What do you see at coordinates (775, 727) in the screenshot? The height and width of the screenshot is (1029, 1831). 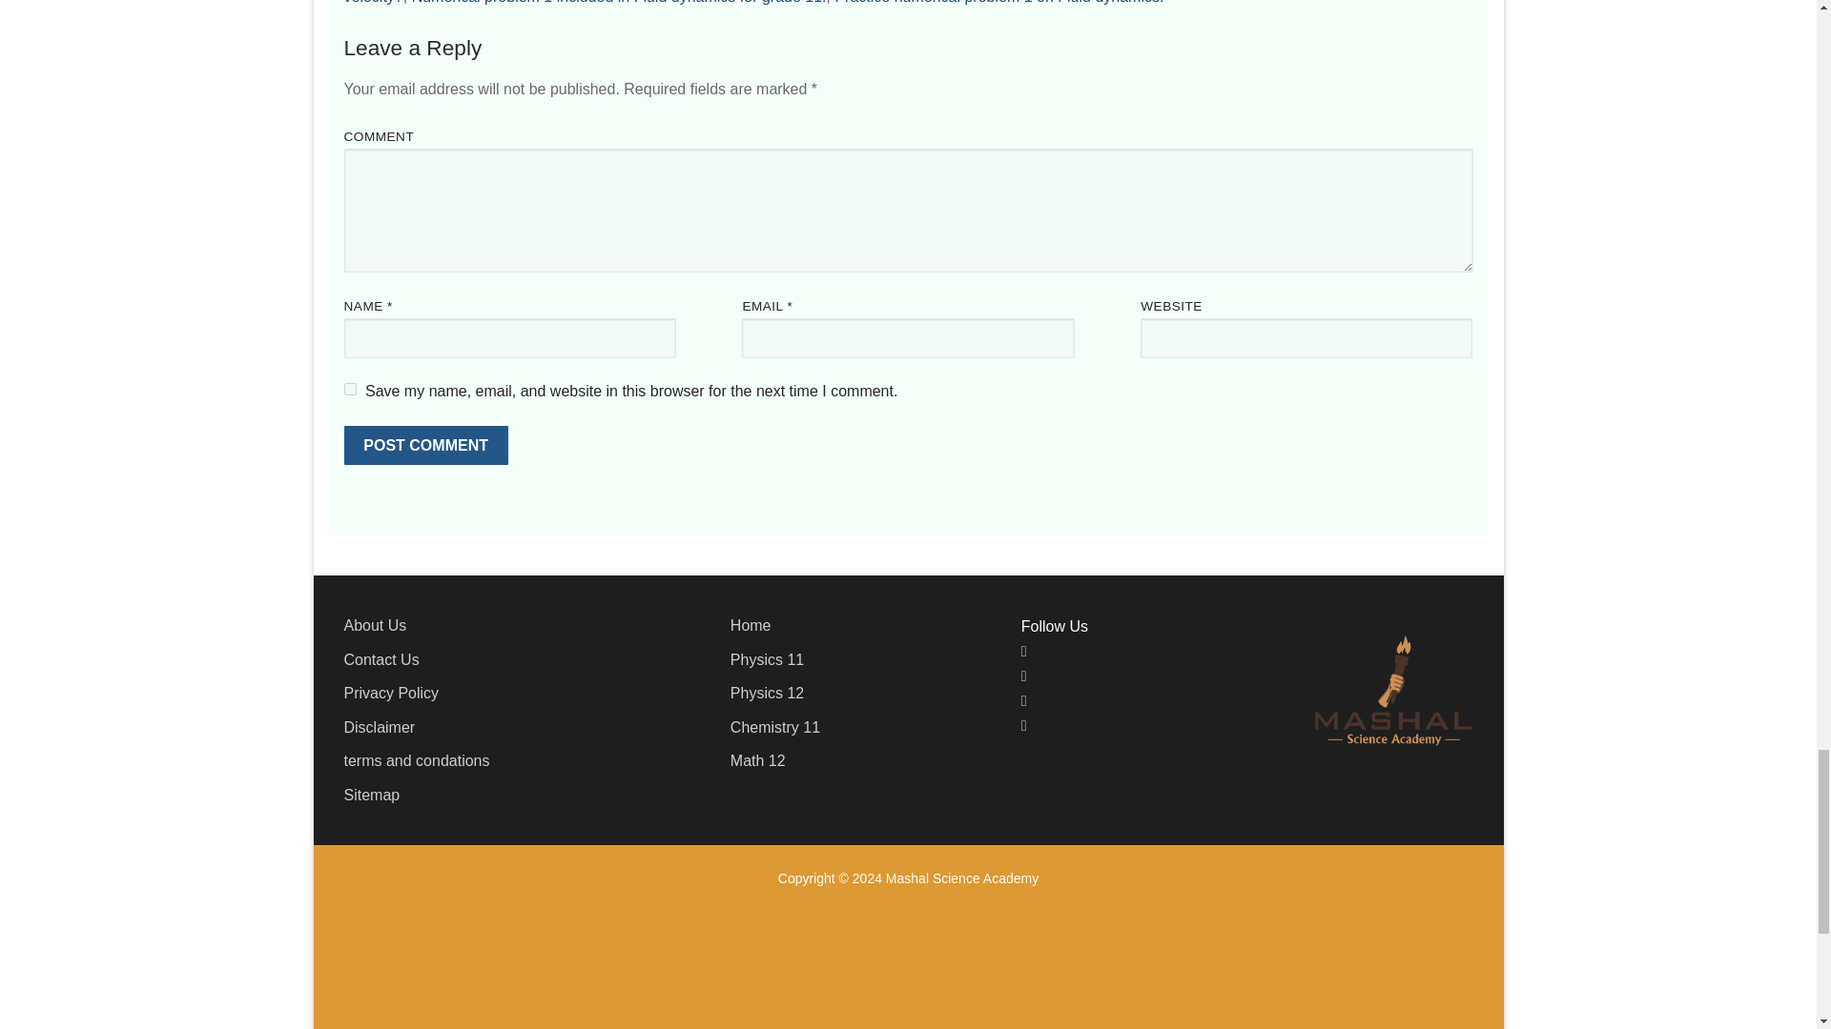 I see `Chemistry 11` at bounding box center [775, 727].